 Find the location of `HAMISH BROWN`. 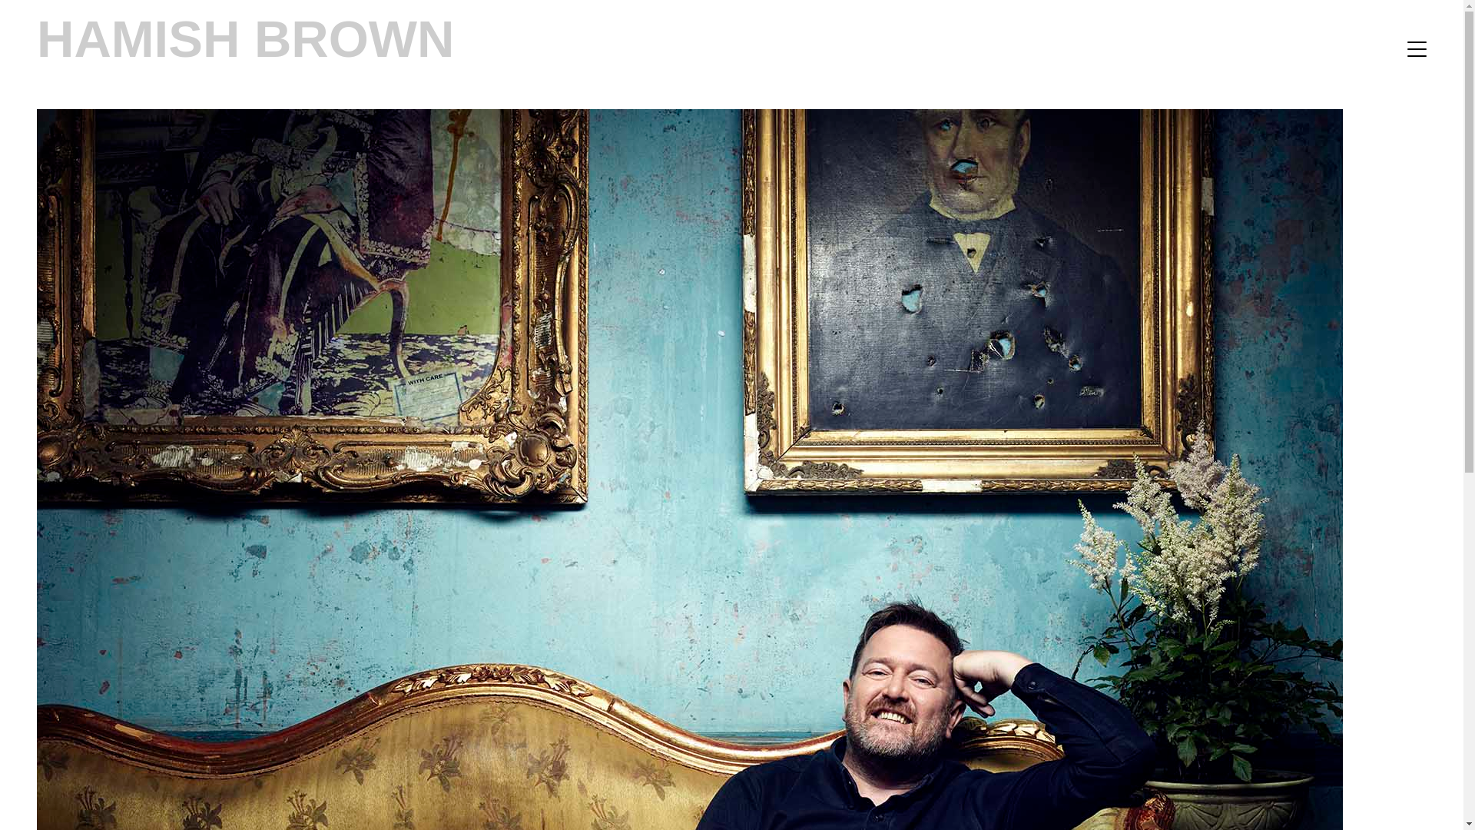

HAMISH BROWN is located at coordinates (246, 37).